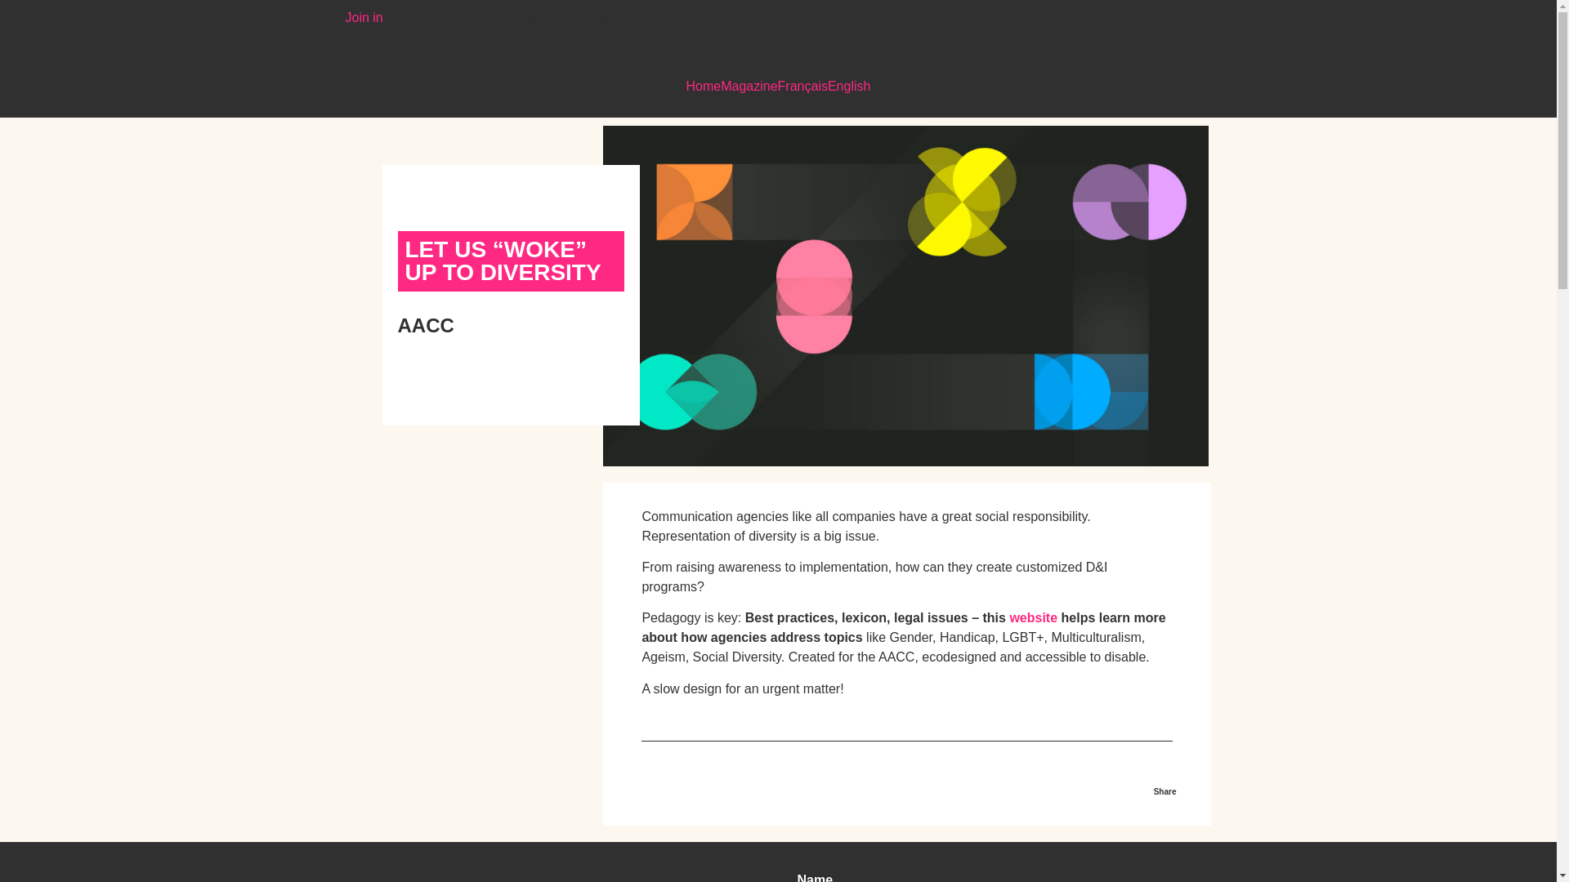 This screenshot has height=882, width=1569. What do you see at coordinates (704, 87) in the screenshot?
I see `Home` at bounding box center [704, 87].